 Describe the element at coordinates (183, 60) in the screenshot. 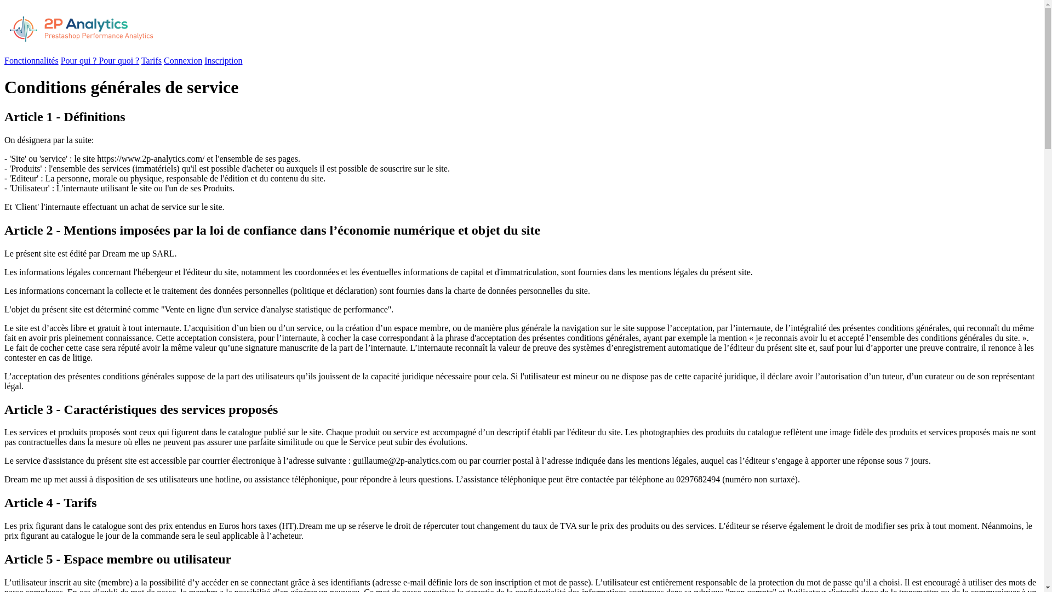

I see `Connexion` at that location.